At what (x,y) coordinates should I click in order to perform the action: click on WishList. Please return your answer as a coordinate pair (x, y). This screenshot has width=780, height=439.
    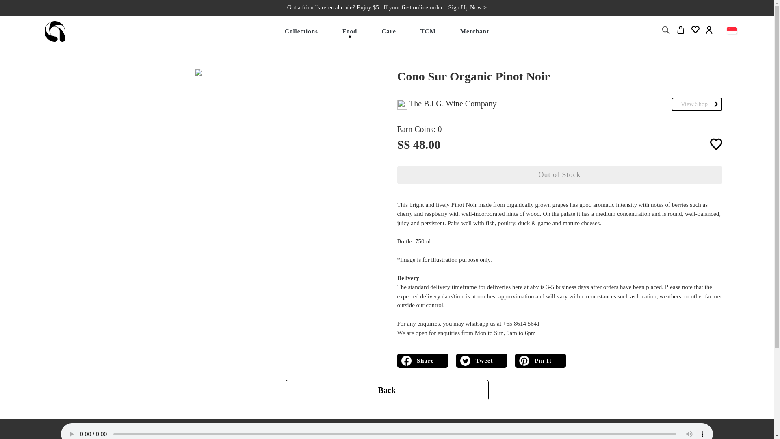
    Looking at the image, I should click on (695, 30).